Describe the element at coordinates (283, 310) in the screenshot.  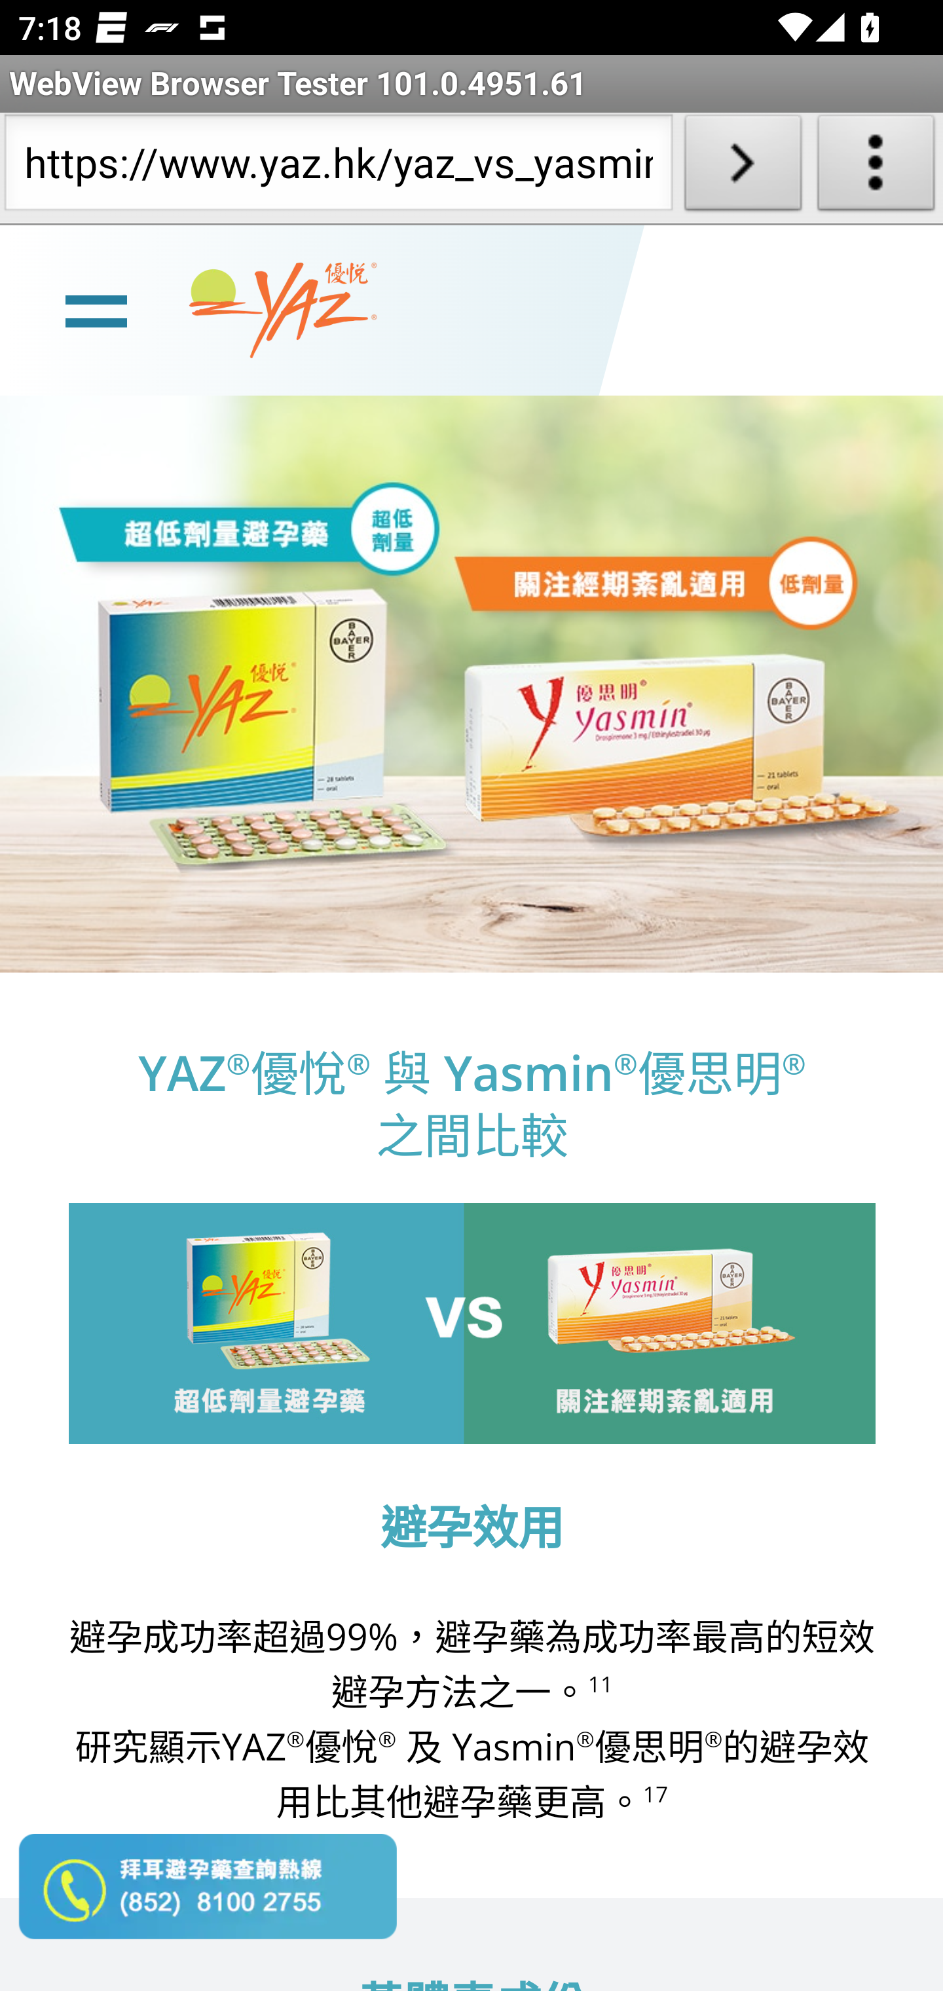
I see `www.yaz` at that location.